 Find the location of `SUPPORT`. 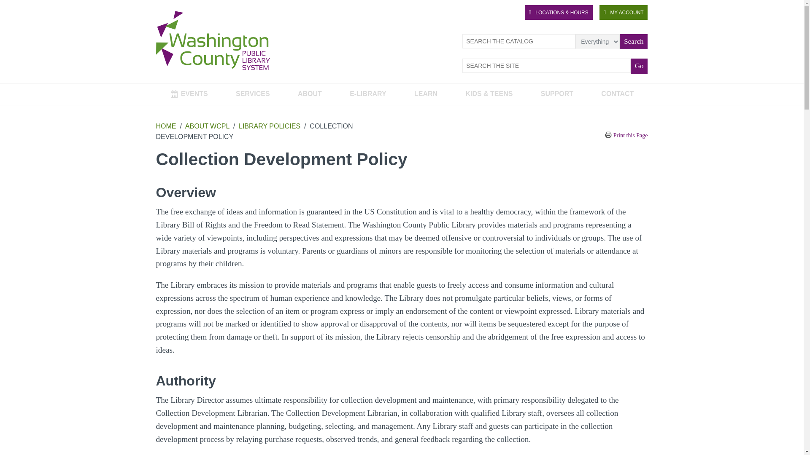

SUPPORT is located at coordinates (557, 94).